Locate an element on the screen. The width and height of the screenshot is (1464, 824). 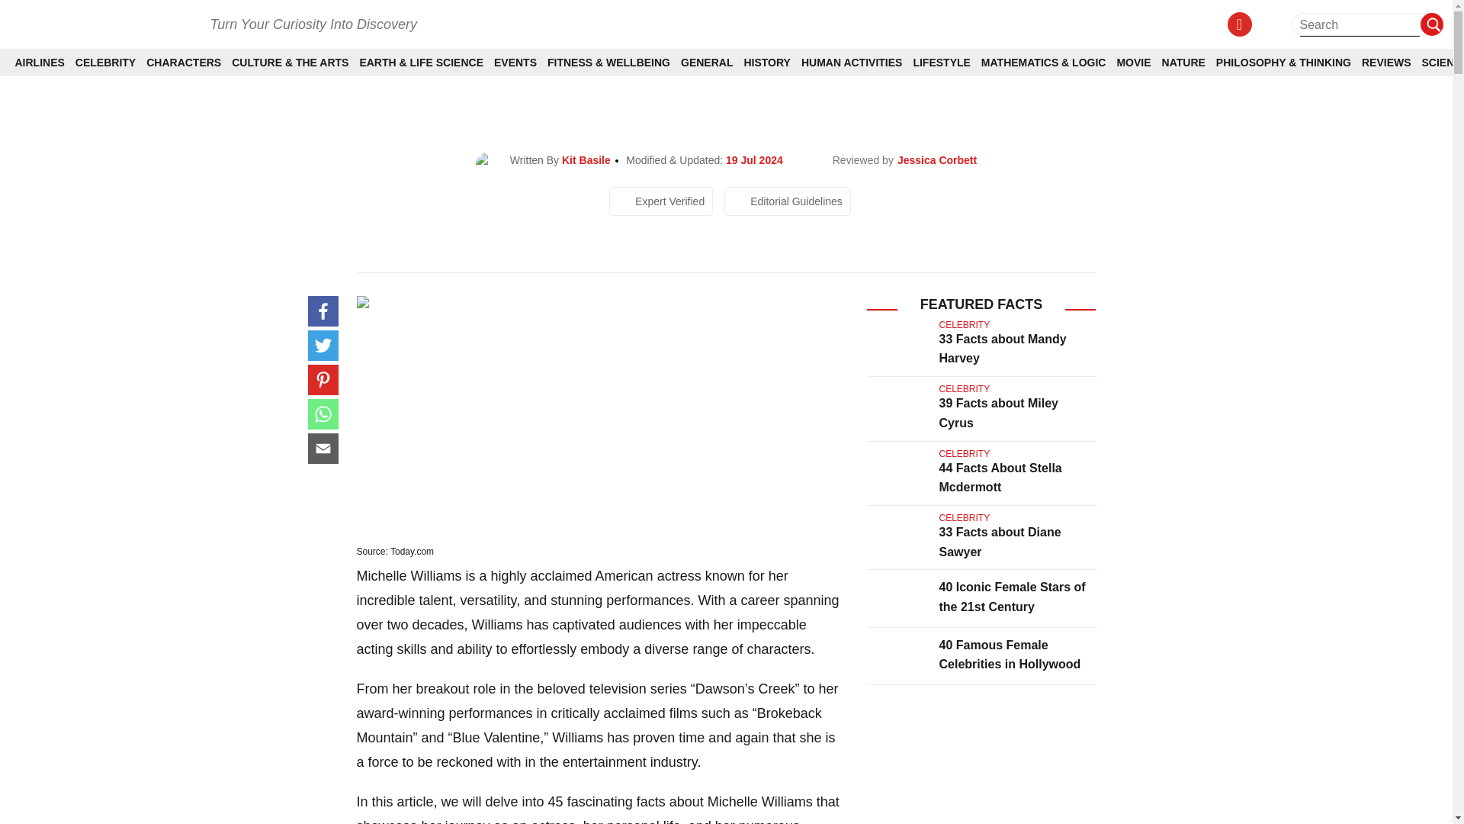
CELEBRITY is located at coordinates (105, 63).